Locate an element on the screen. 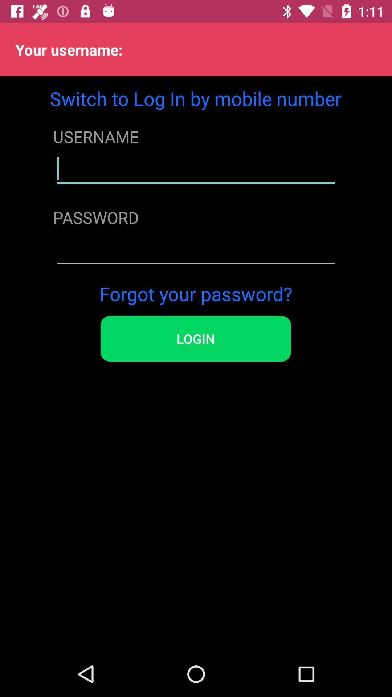 This screenshot has height=697, width=392. swipe until forgot your password? item is located at coordinates (196, 293).